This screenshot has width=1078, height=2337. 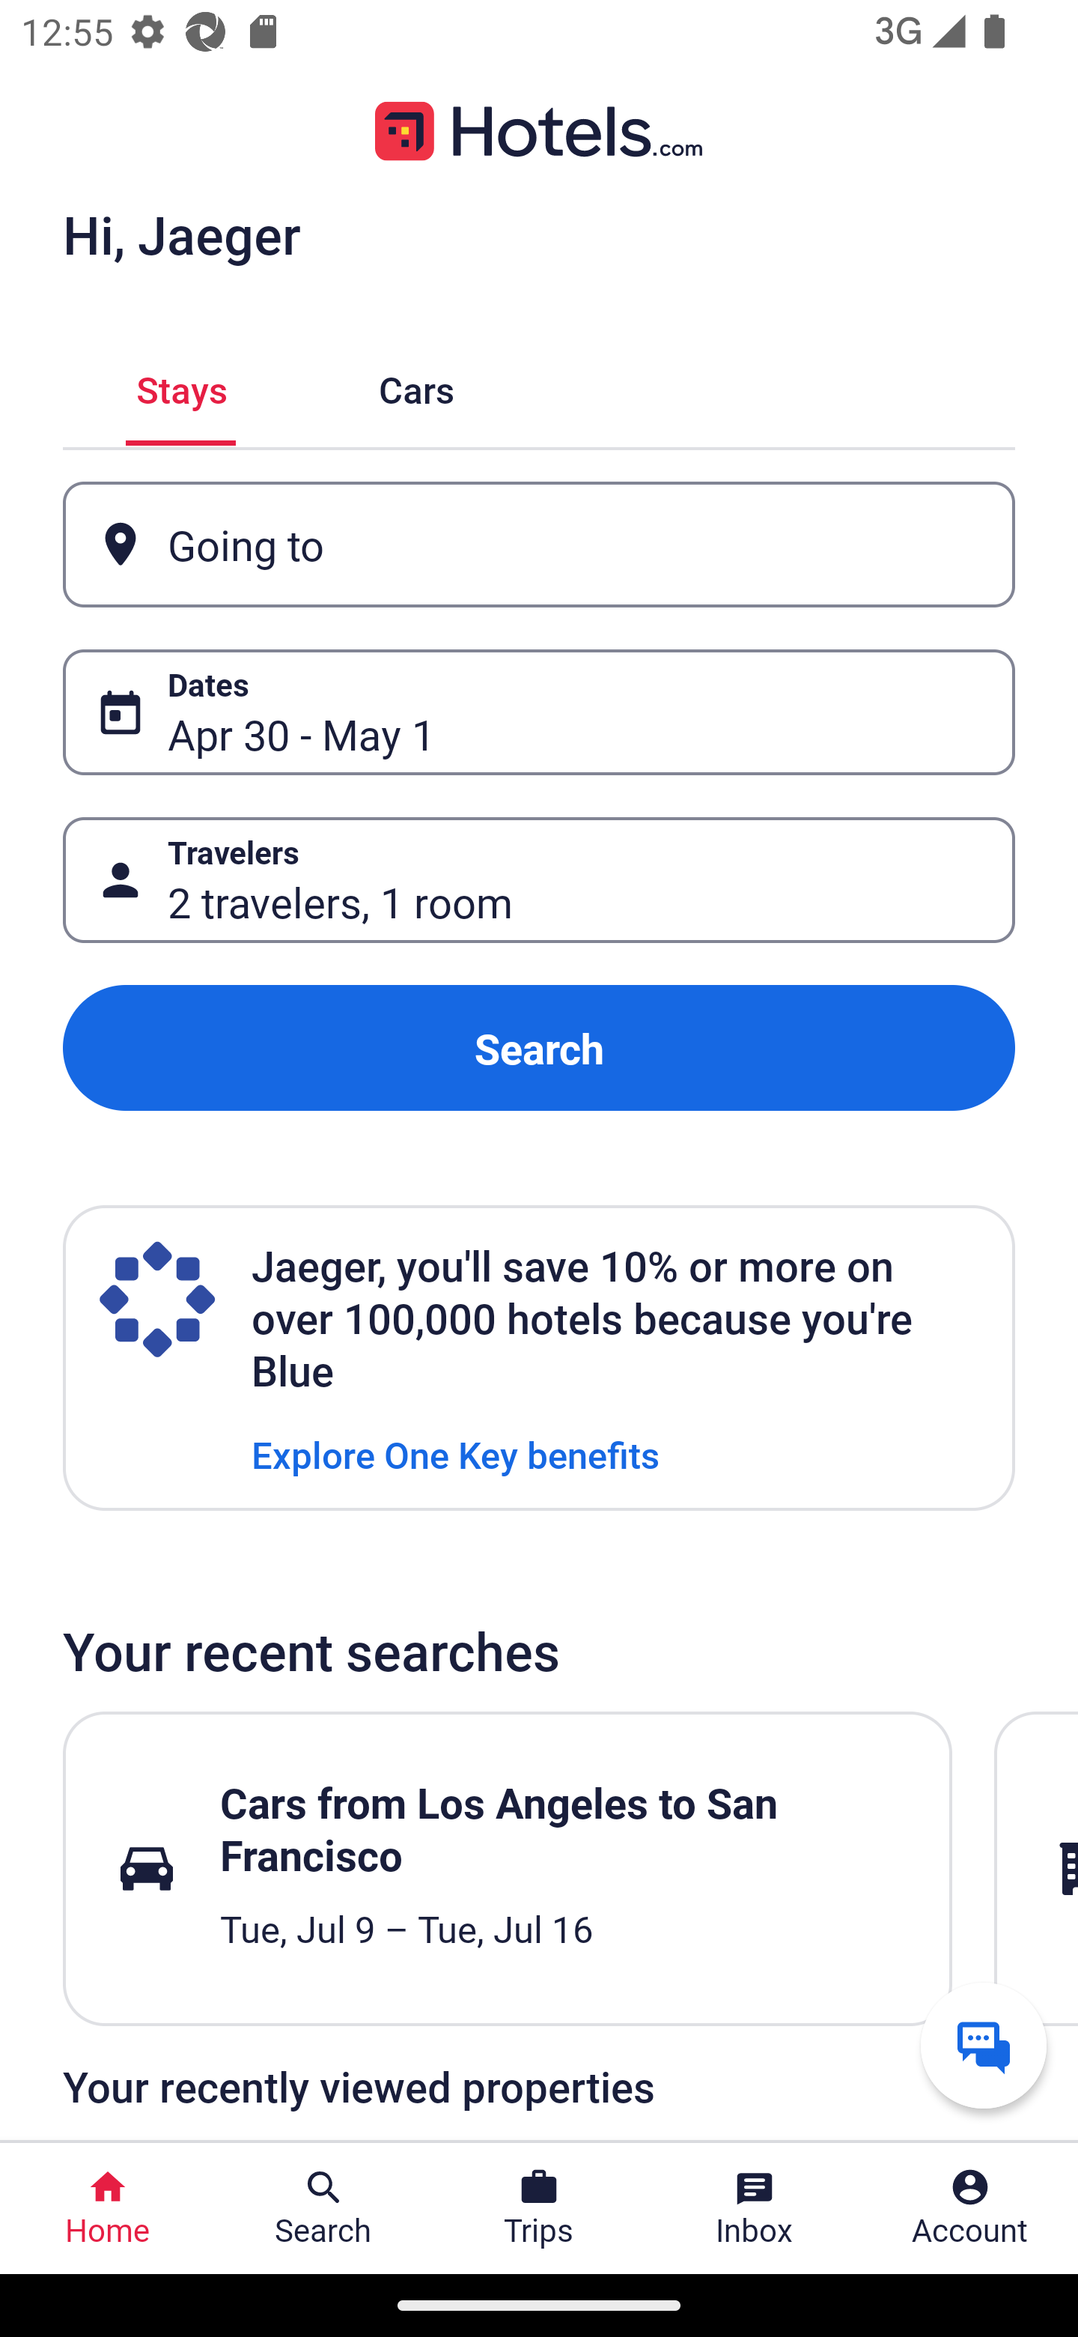 I want to click on Search, so click(x=539, y=1047).